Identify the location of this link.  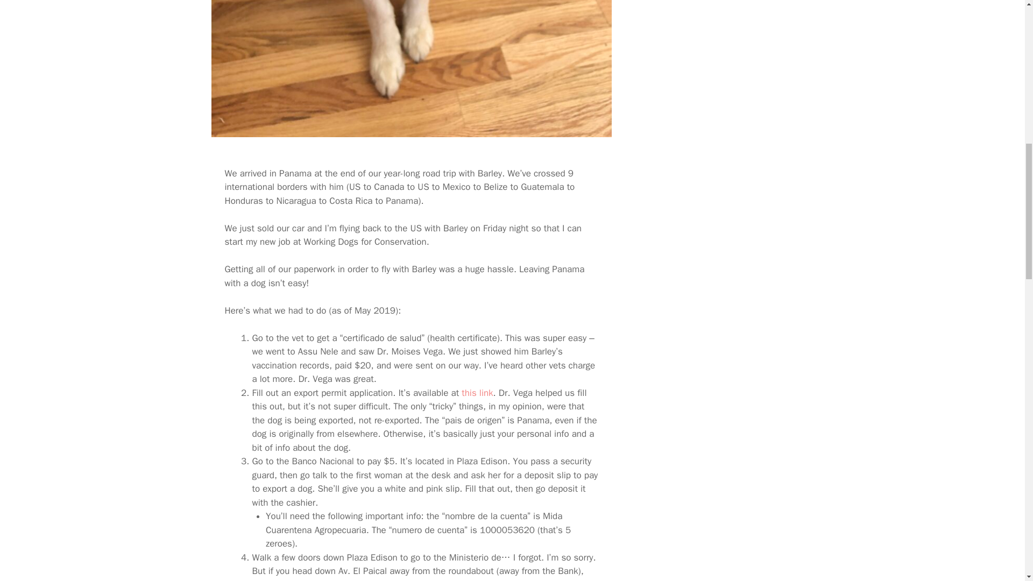
(477, 393).